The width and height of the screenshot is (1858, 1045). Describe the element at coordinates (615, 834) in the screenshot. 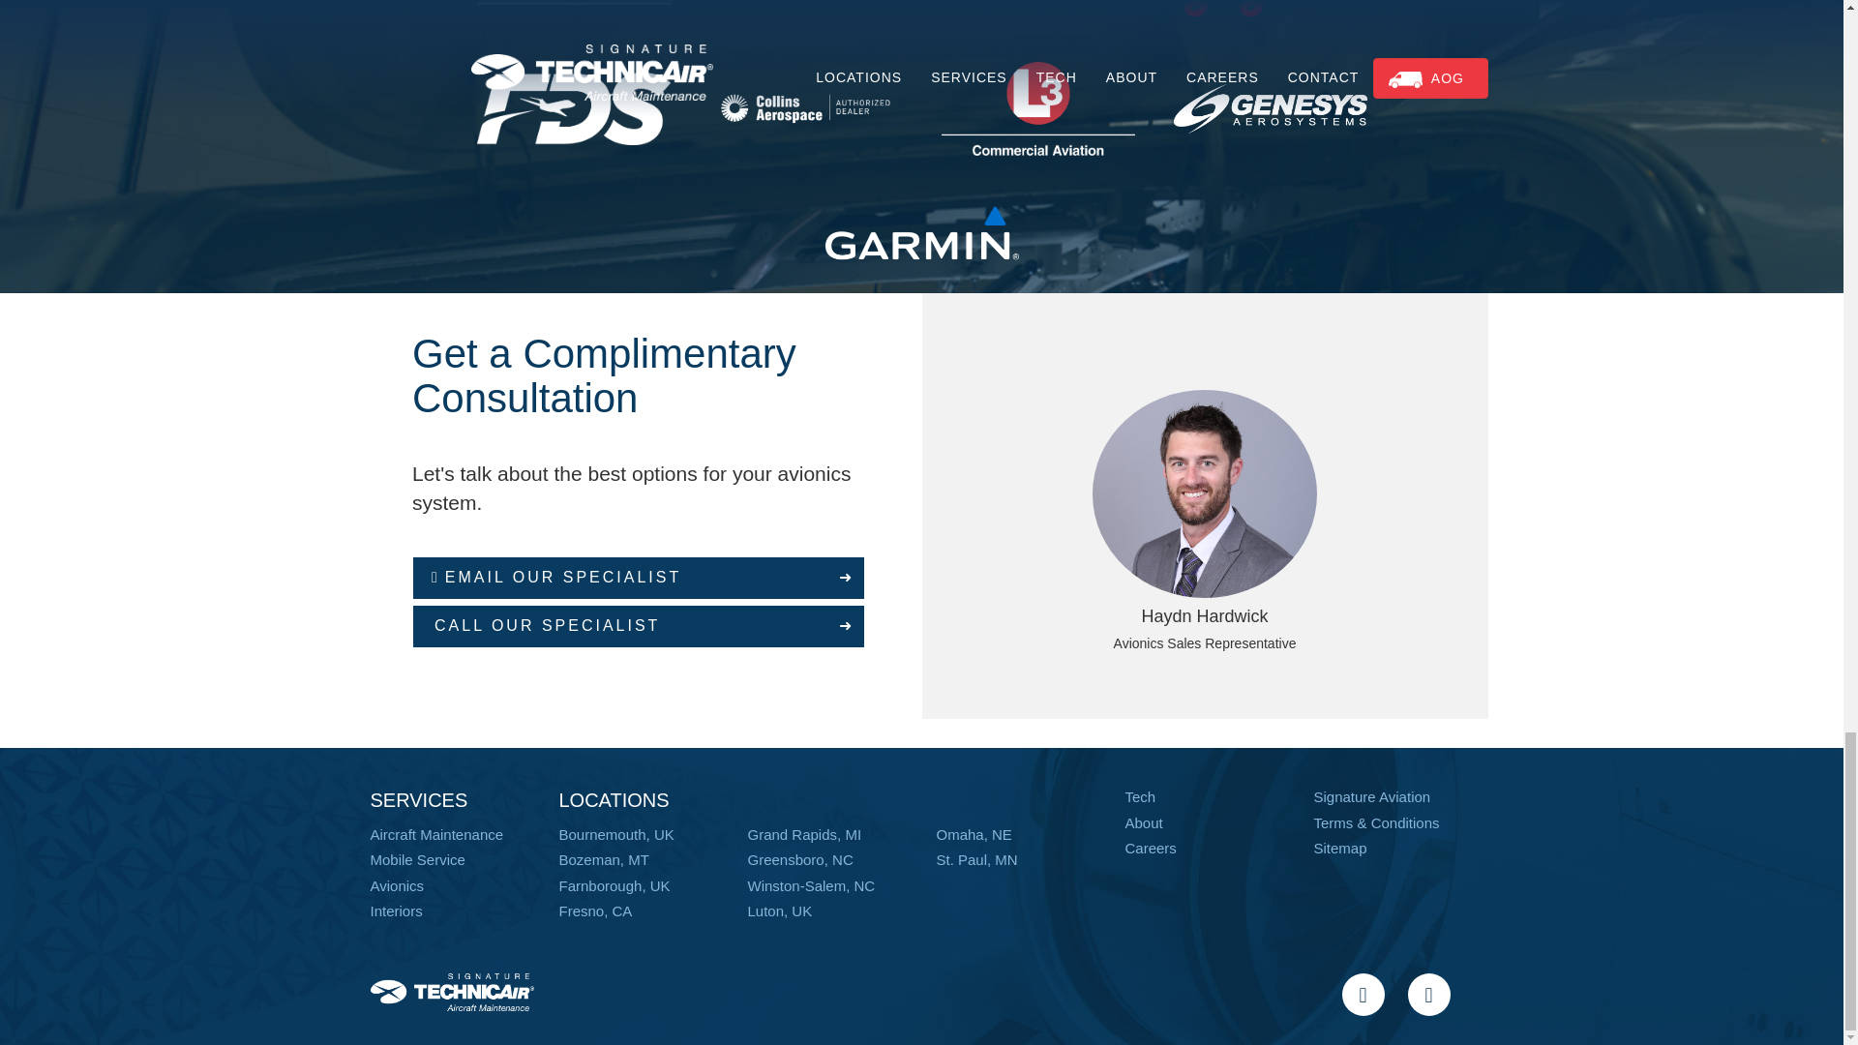

I see `Bournemouth, UK` at that location.